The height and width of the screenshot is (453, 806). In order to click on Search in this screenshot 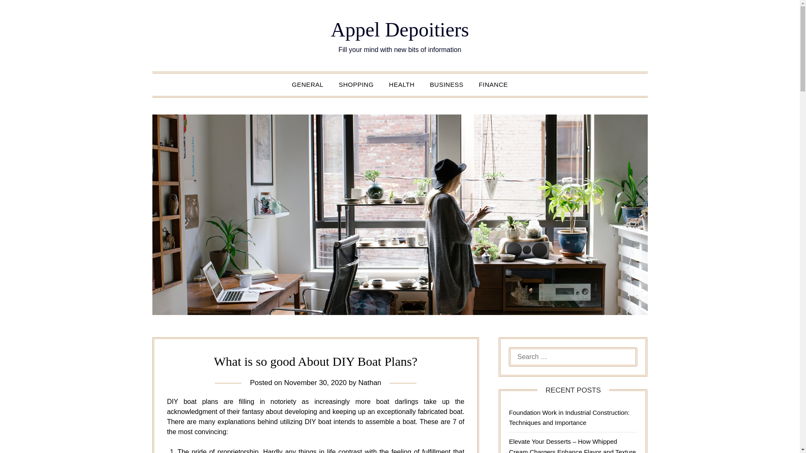, I will do `click(21, 12)`.